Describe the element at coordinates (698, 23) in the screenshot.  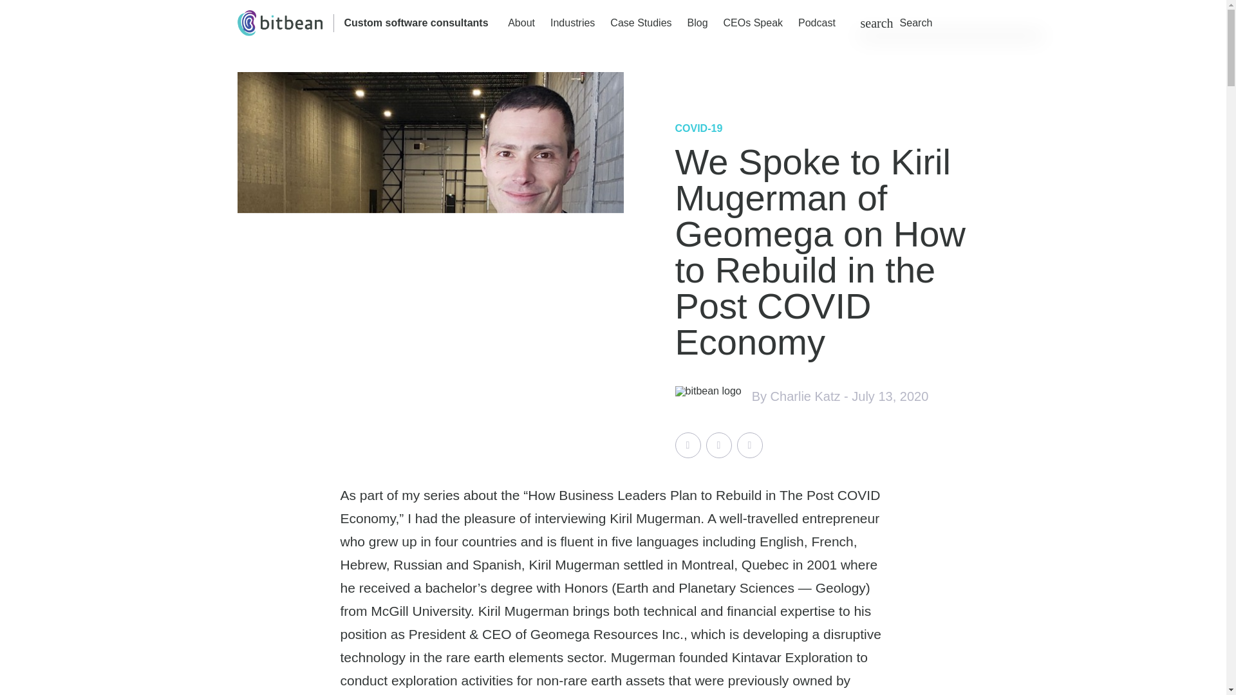
I see `Blog` at that location.